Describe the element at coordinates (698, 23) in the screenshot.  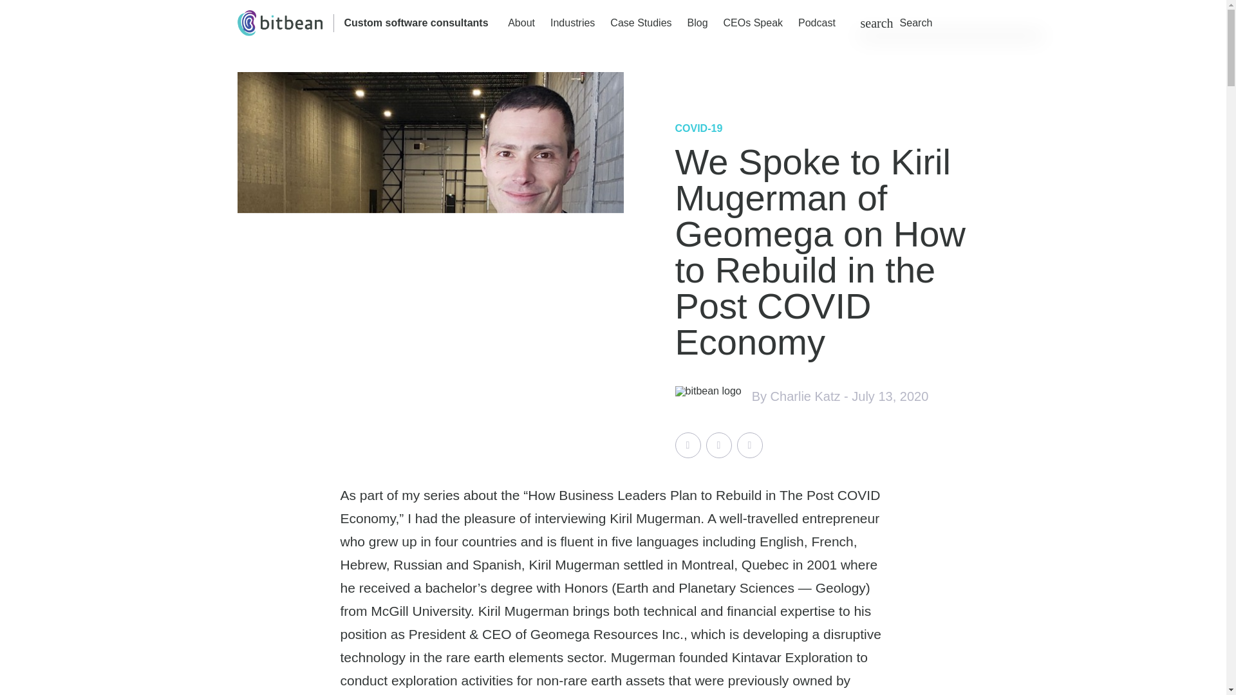
I see `Blog` at that location.